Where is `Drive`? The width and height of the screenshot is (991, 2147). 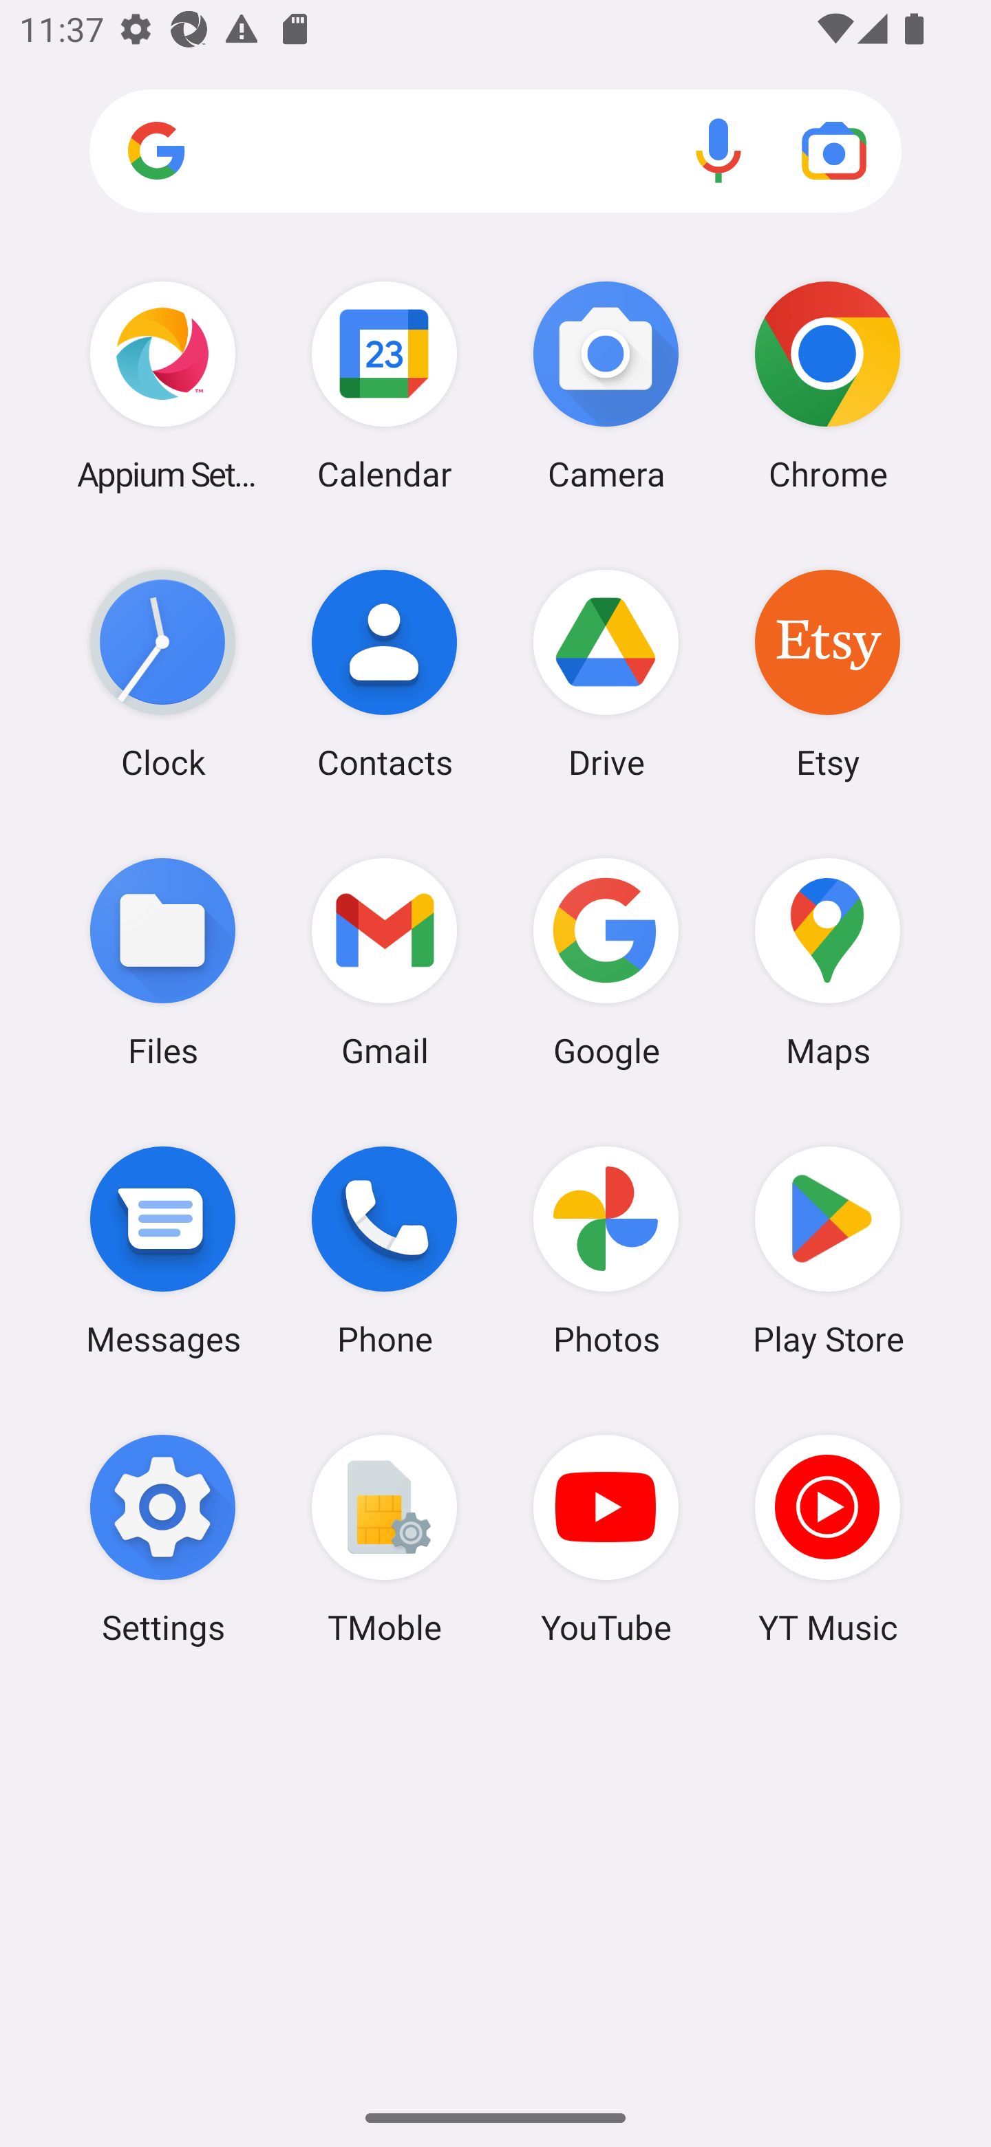
Drive is located at coordinates (606, 674).